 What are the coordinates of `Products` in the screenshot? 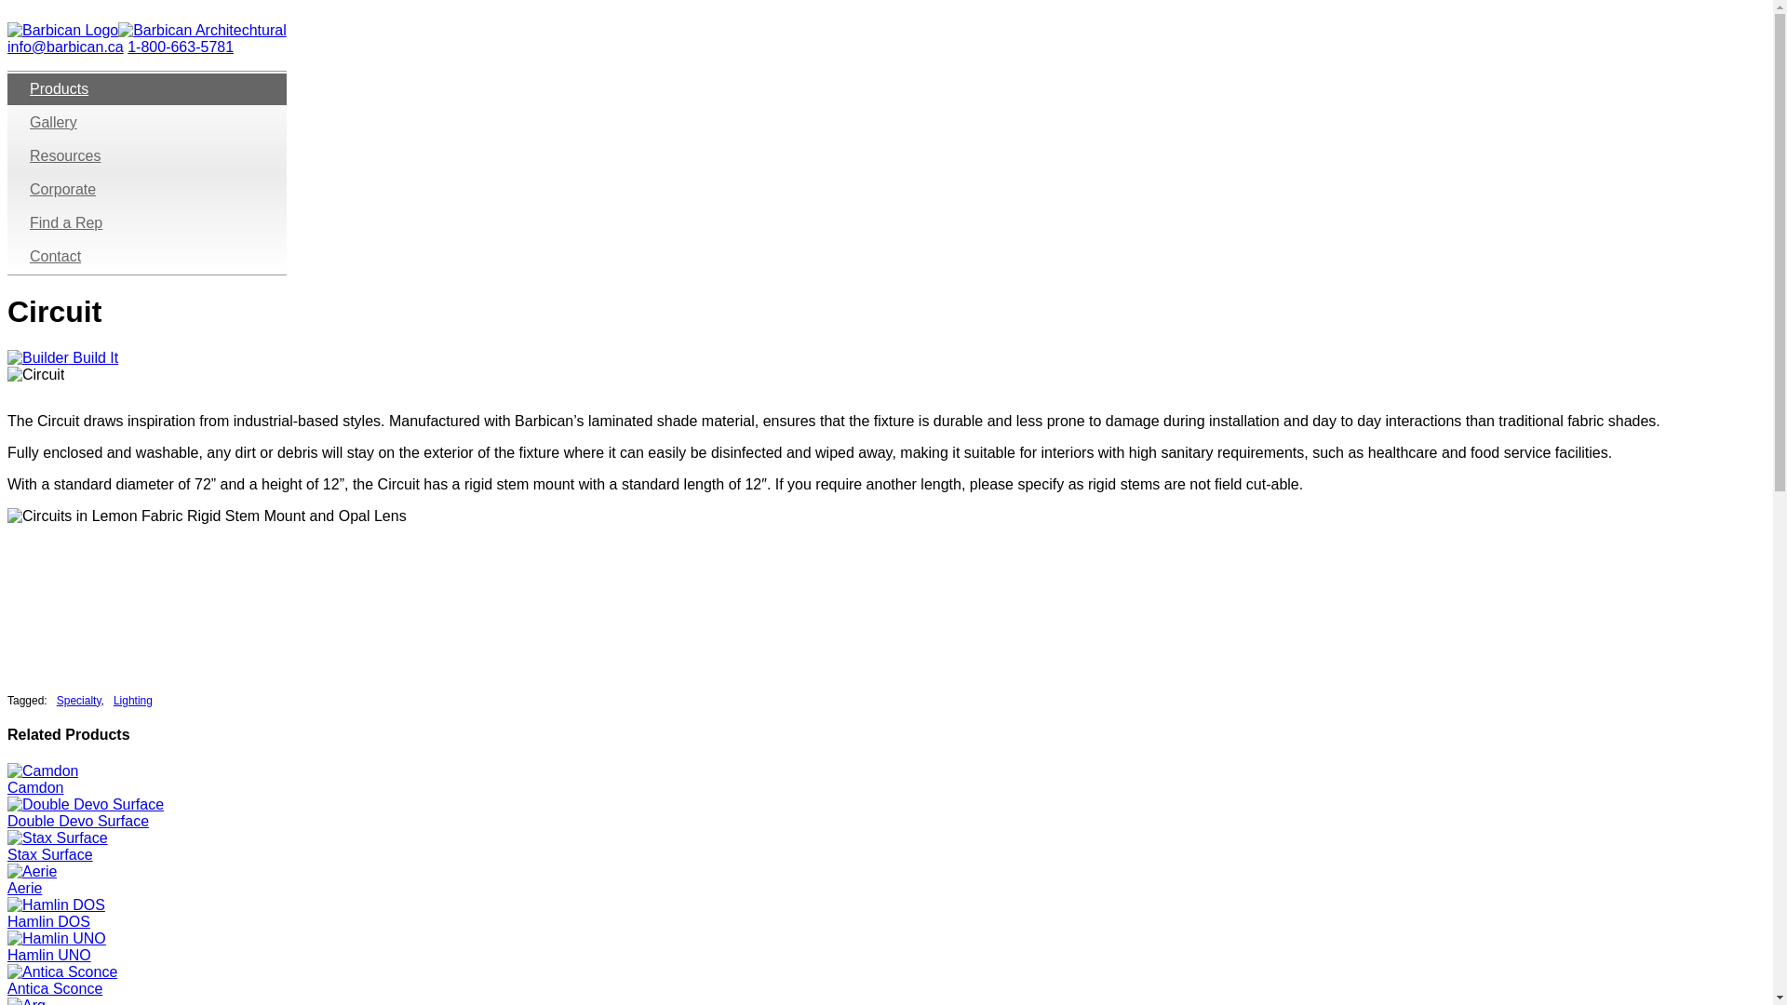 It's located at (146, 89).